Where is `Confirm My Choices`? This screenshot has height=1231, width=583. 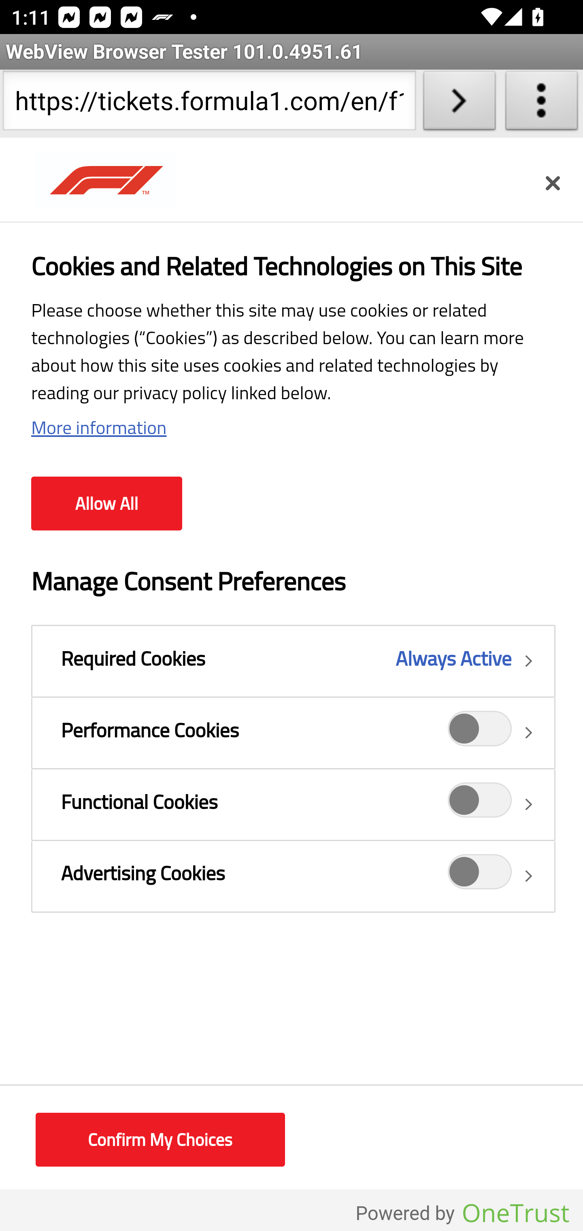 Confirm My Choices is located at coordinates (160, 1140).